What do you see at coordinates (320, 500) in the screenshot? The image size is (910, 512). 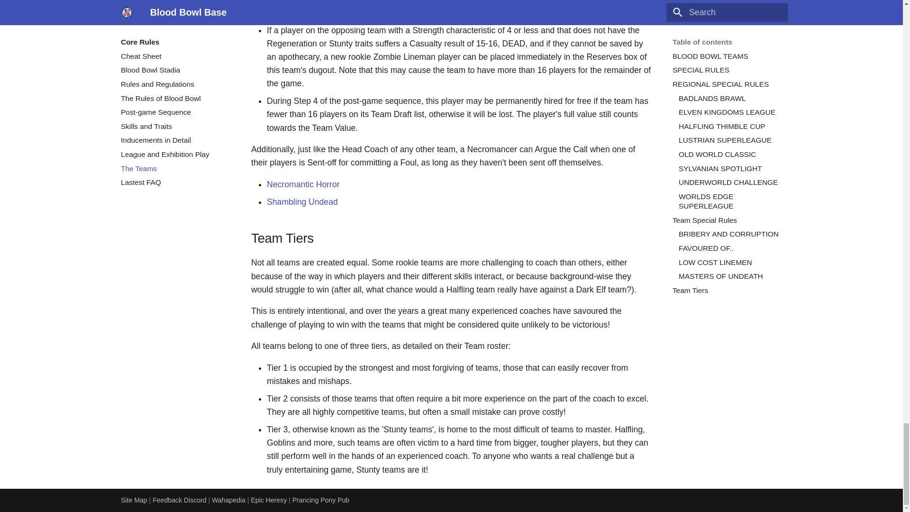 I see `Prancing Pony Pub` at bounding box center [320, 500].